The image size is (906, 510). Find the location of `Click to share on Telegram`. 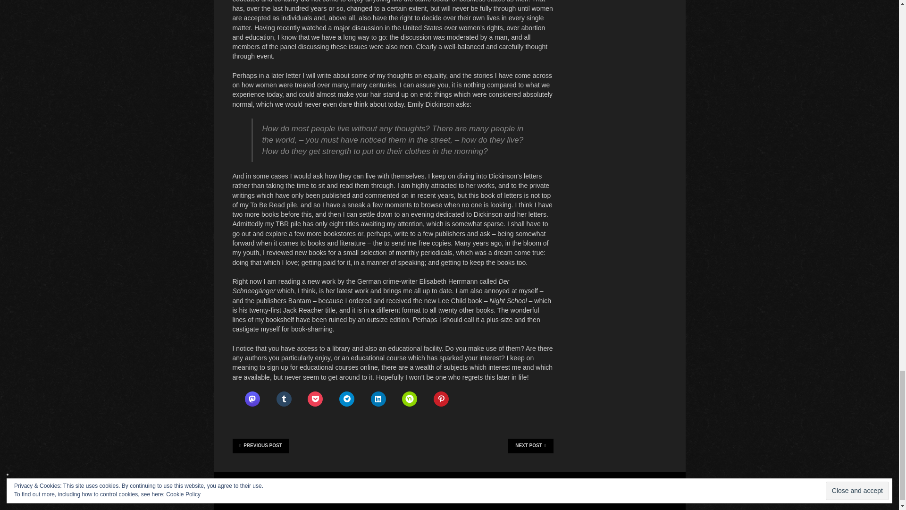

Click to share on Telegram is located at coordinates (346, 399).